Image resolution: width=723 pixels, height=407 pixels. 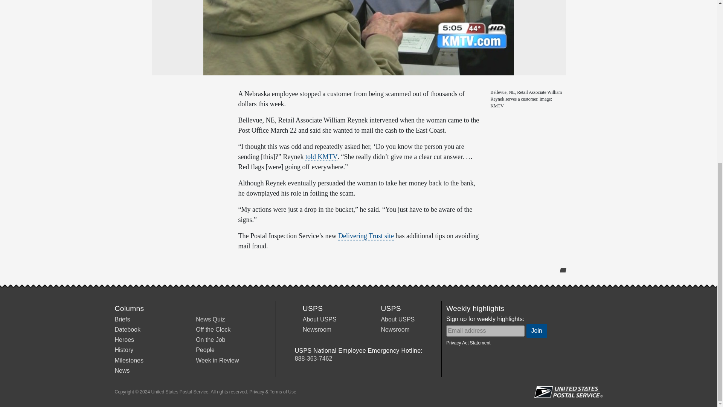 What do you see at coordinates (124, 350) in the screenshot?
I see `History` at bounding box center [124, 350].